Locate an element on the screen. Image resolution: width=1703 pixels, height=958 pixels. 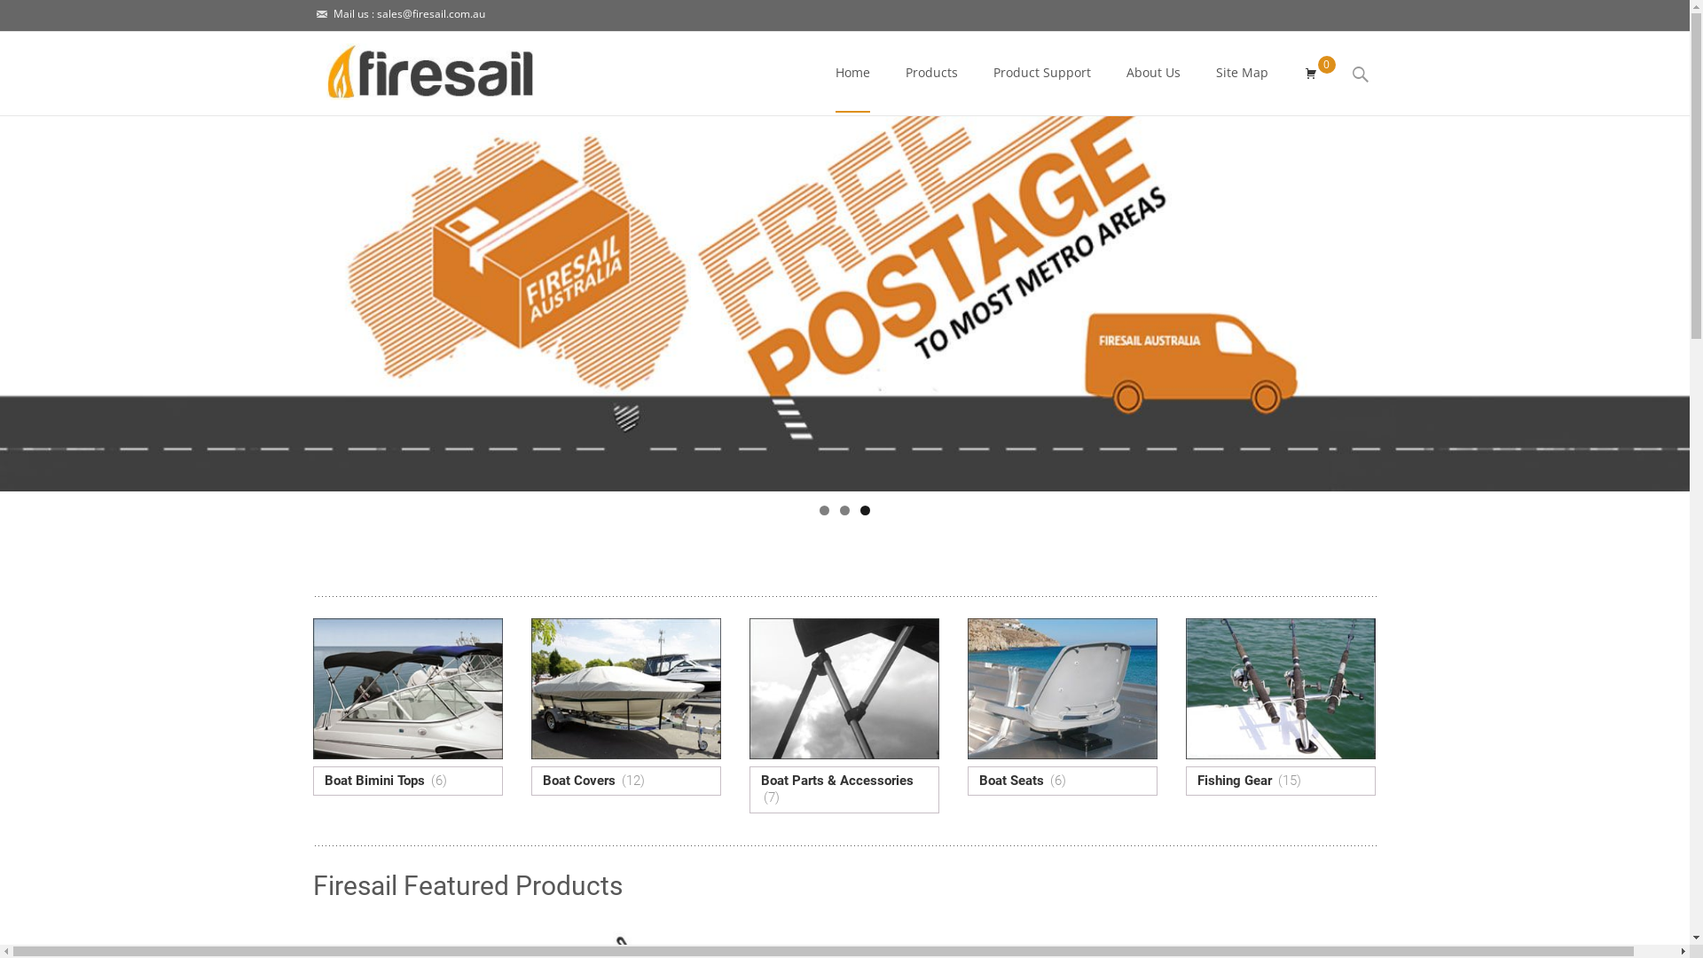
Boat Seats (6) is located at coordinates (1062, 707).